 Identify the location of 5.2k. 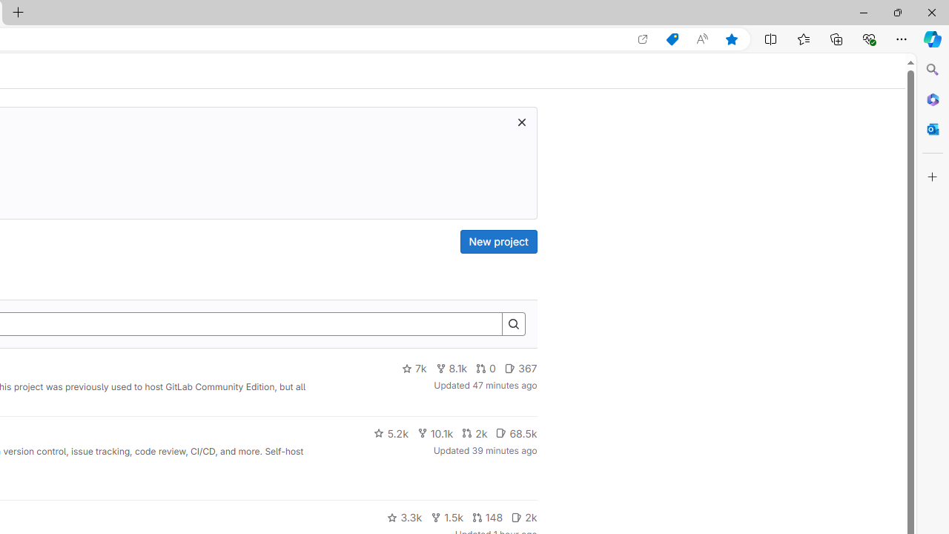
(391, 433).